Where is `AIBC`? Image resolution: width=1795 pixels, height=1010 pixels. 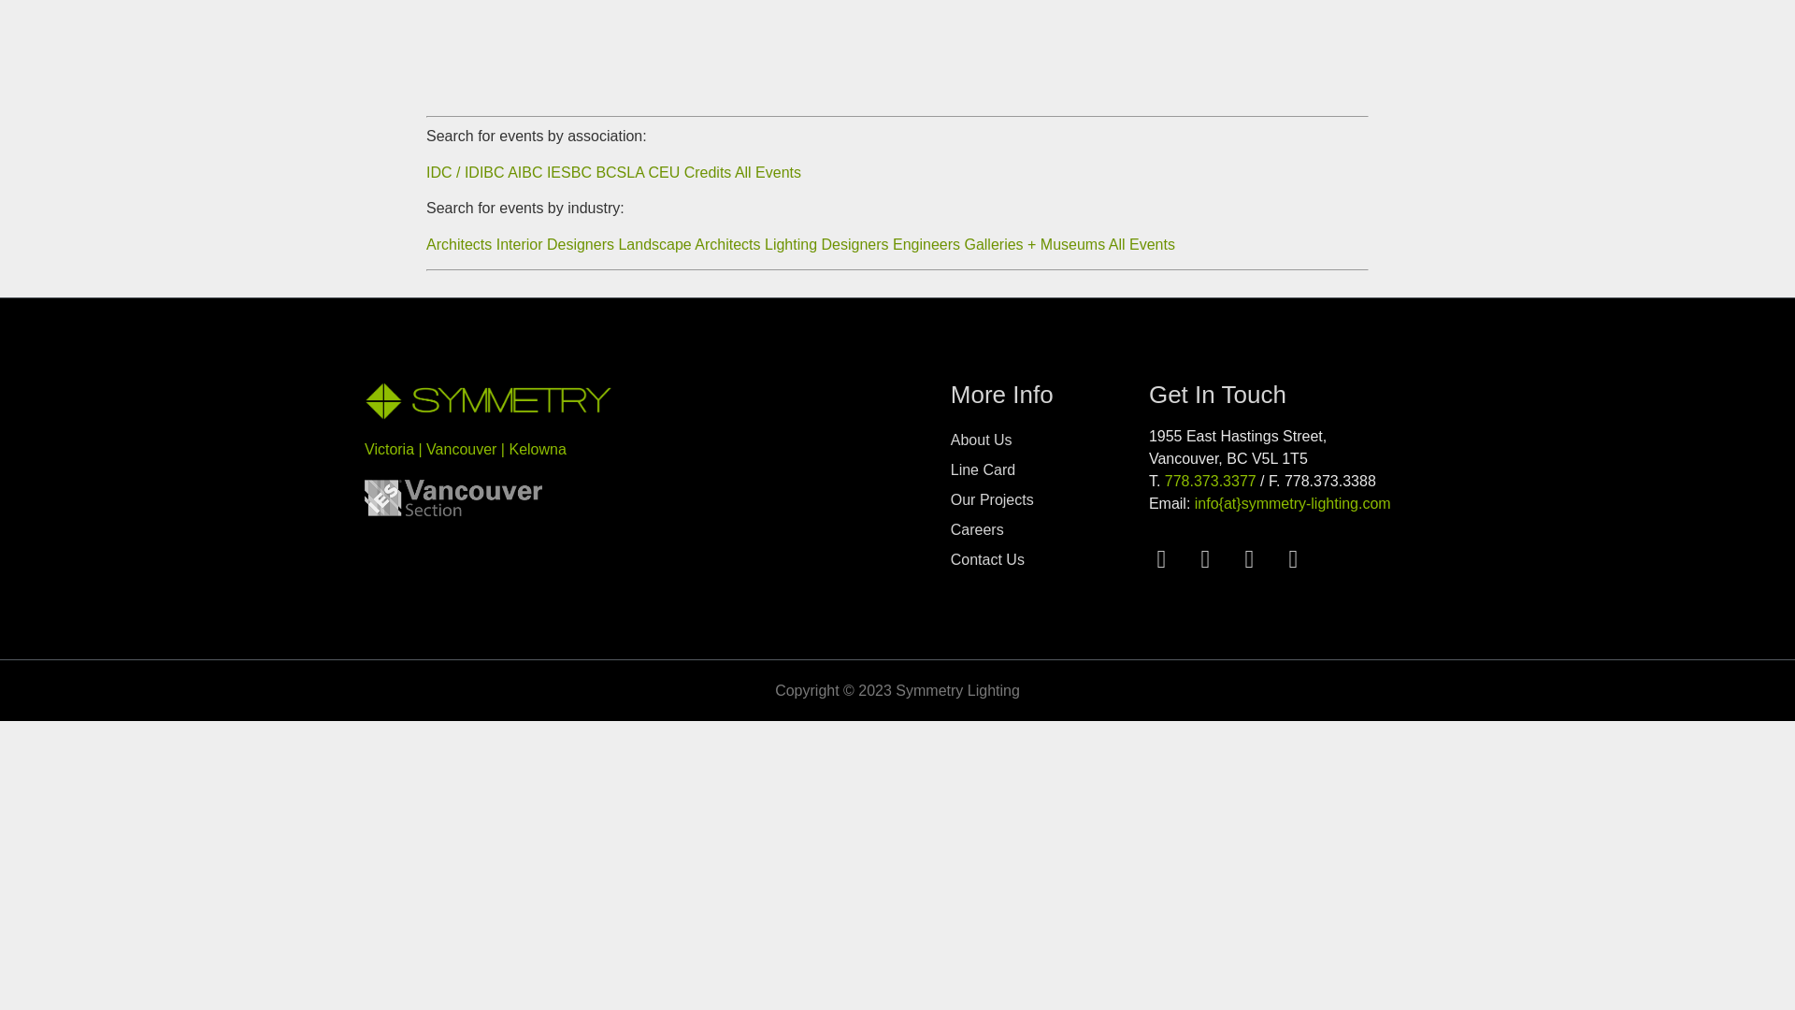
AIBC is located at coordinates (524, 172).